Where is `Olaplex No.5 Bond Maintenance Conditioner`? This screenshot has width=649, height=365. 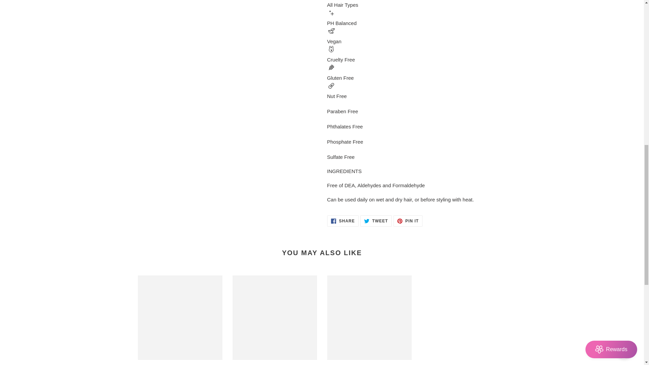 Olaplex No.5 Bond Maintenance Conditioner is located at coordinates (180, 320).